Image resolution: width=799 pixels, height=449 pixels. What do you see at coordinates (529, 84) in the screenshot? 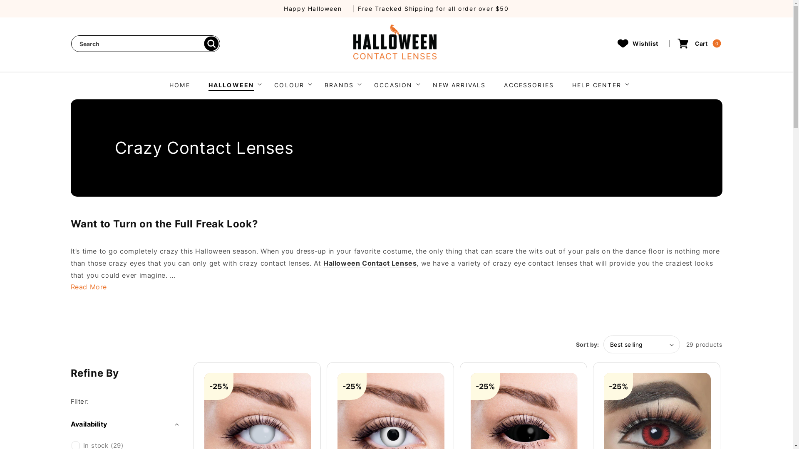
I see `ACCESSORIES` at bounding box center [529, 84].